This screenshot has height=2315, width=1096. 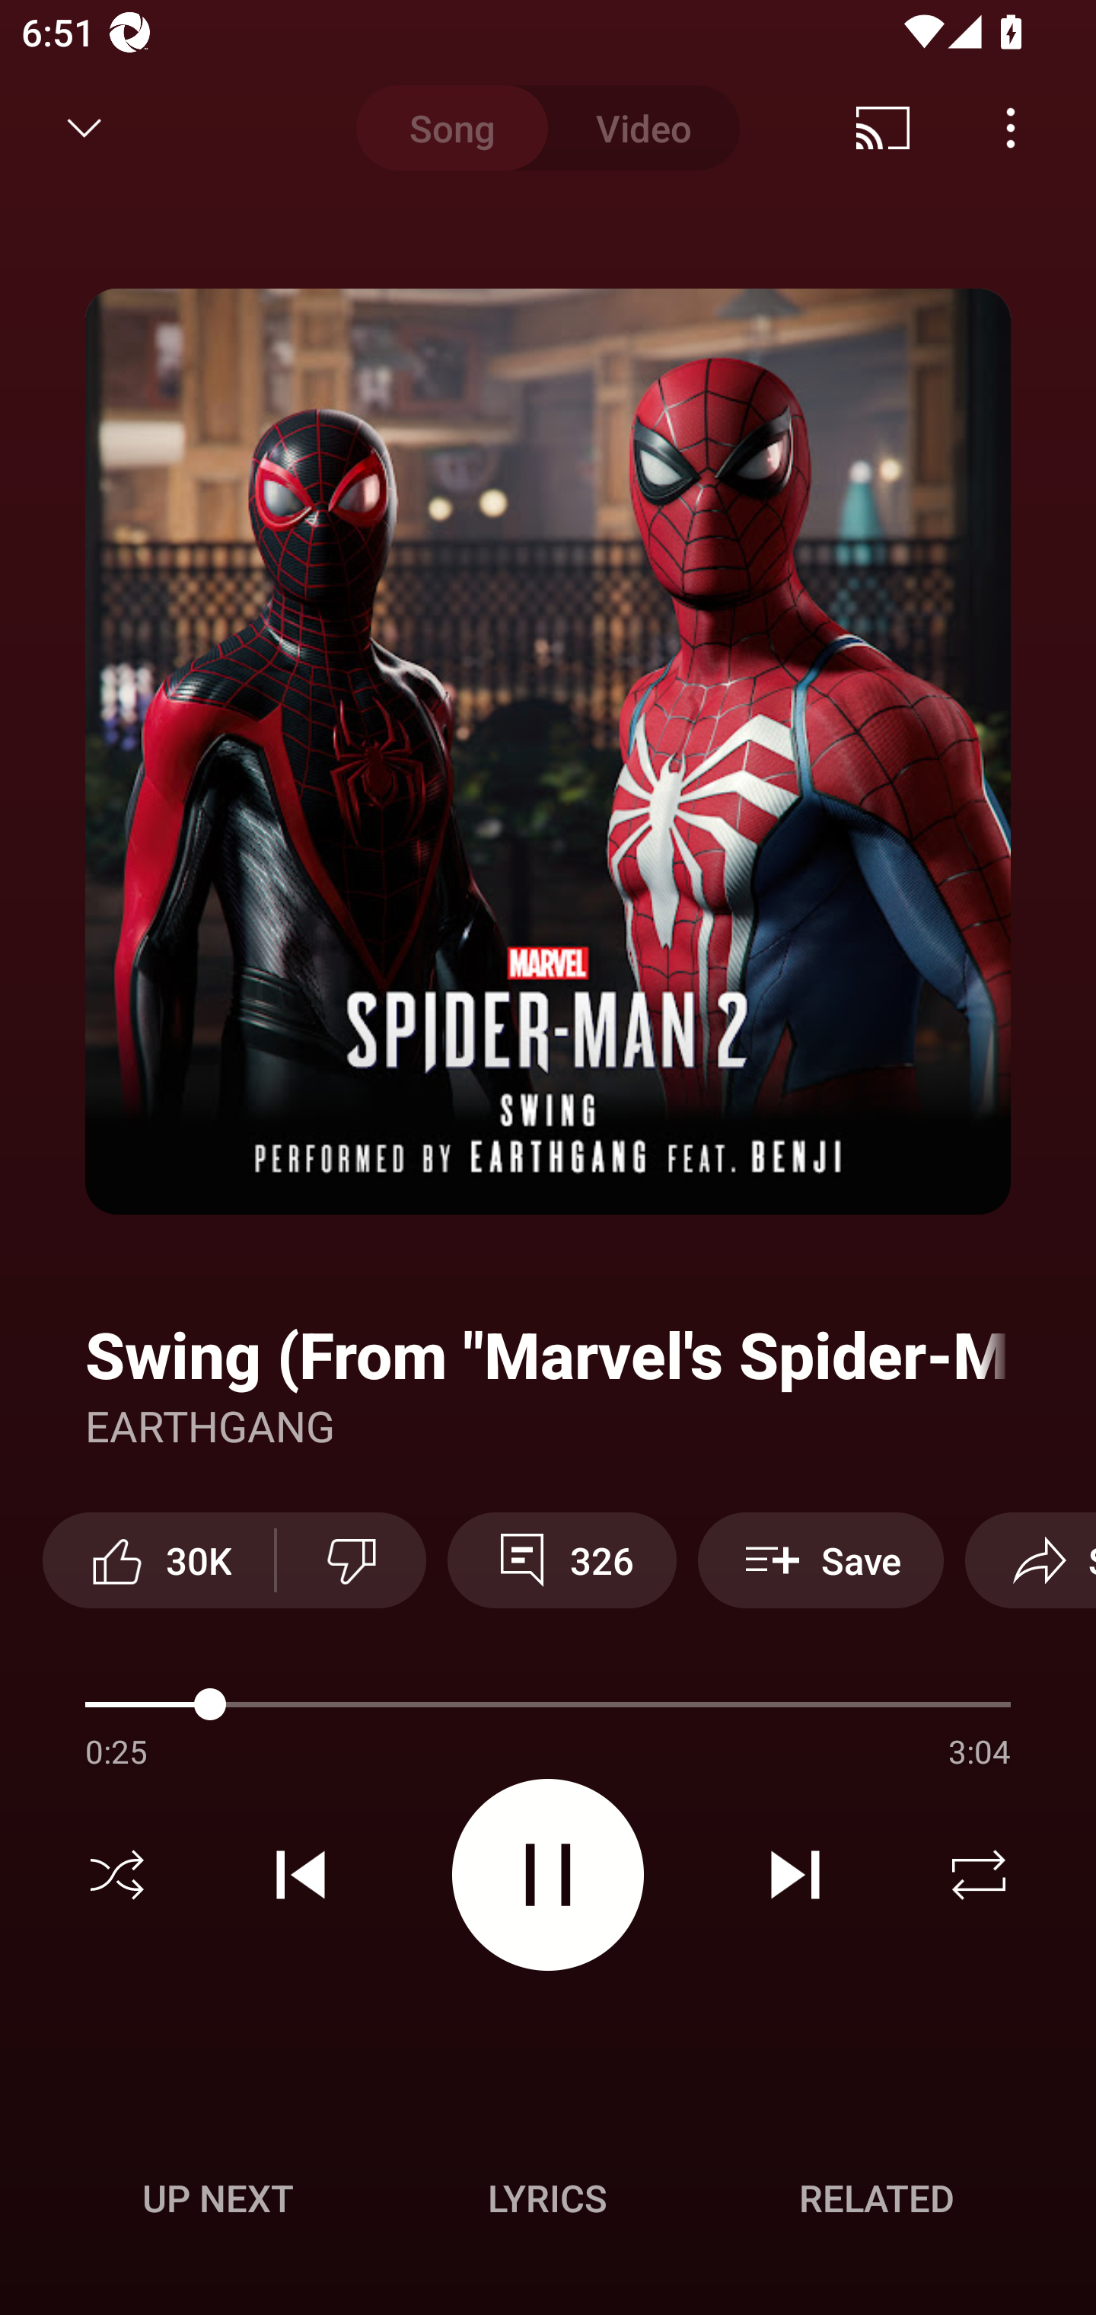 I want to click on Dislike, so click(x=352, y=1560).